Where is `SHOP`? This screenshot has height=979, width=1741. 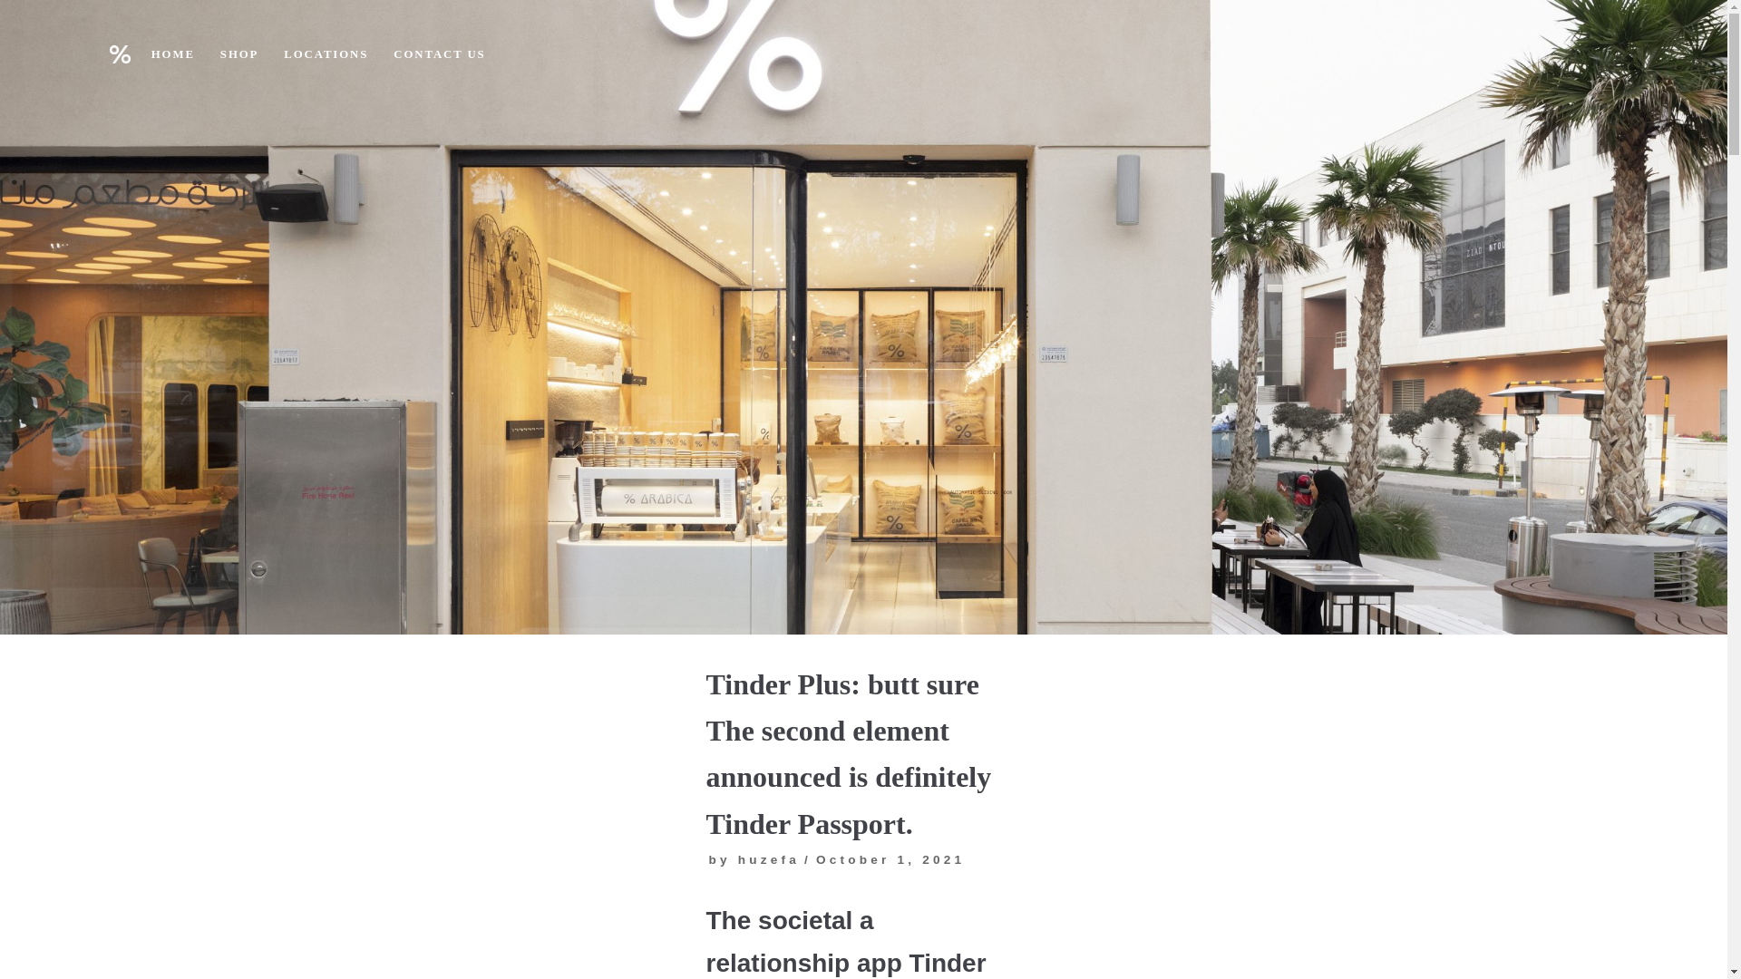 SHOP is located at coordinates (239, 54).